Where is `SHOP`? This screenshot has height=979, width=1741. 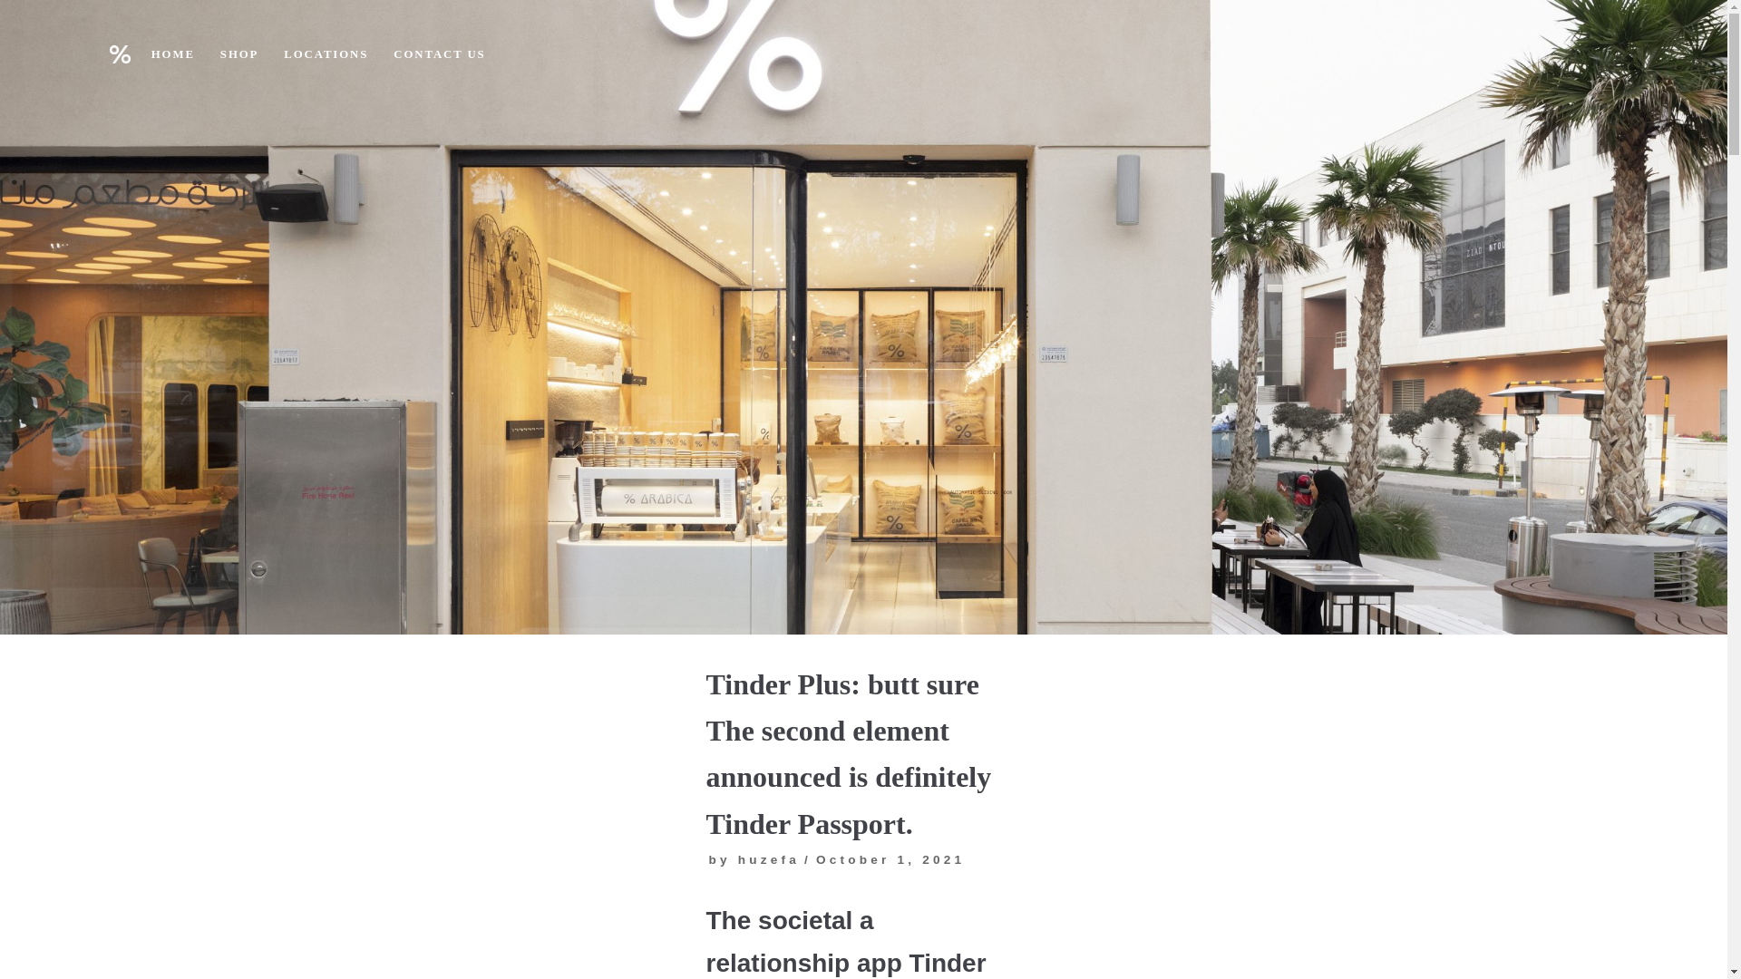 SHOP is located at coordinates (239, 54).